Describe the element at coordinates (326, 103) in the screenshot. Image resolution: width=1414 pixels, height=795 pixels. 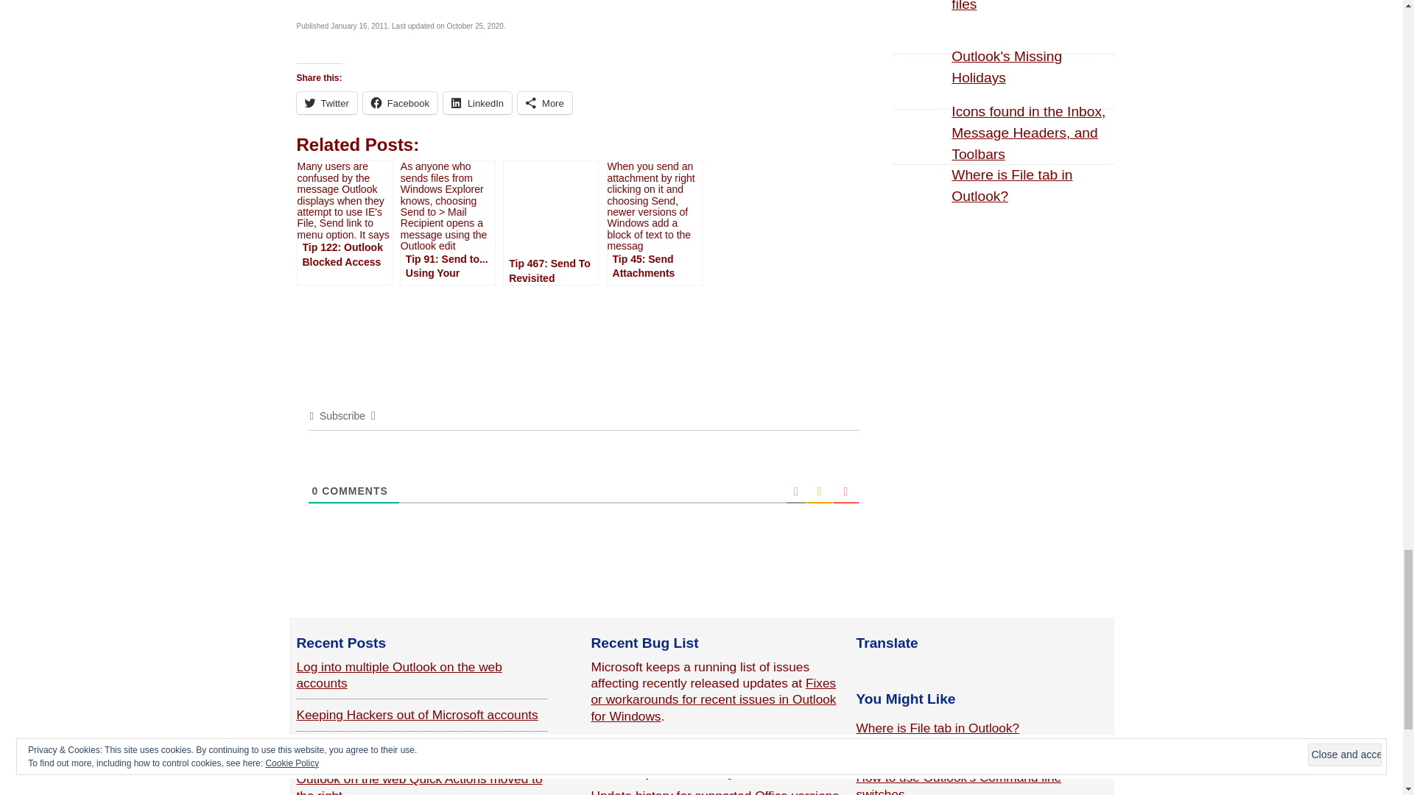
I see `Twitter` at that location.